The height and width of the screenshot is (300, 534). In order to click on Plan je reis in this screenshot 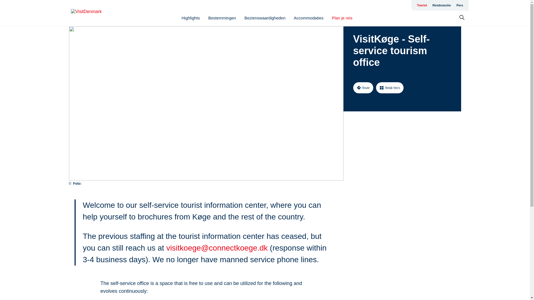, I will do `click(342, 18)`.